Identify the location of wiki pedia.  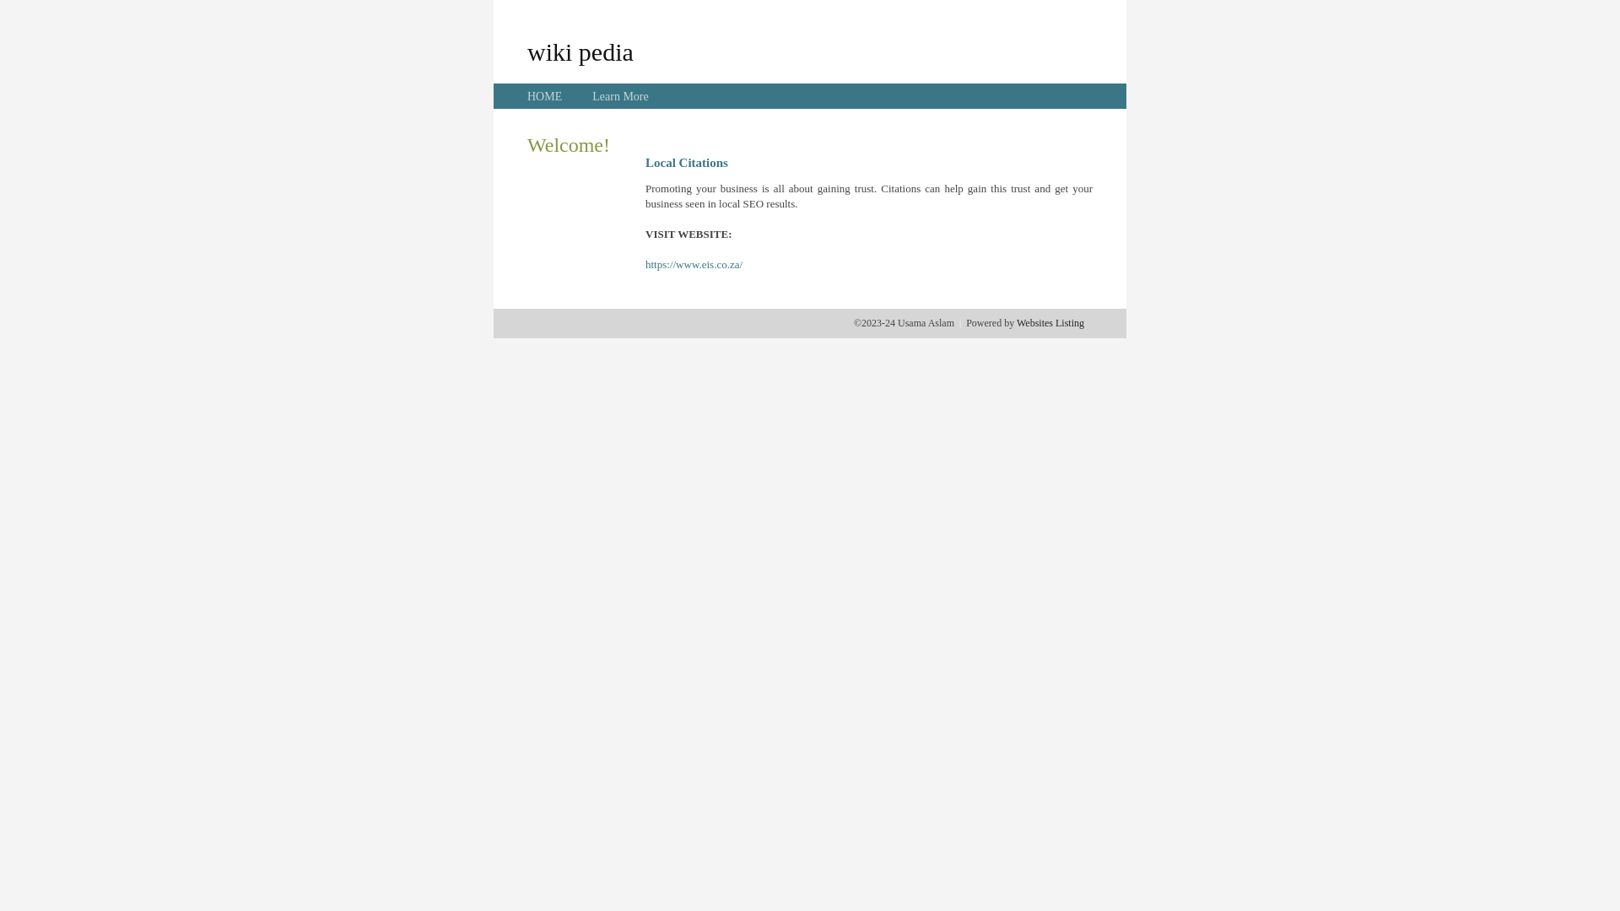
(580, 51).